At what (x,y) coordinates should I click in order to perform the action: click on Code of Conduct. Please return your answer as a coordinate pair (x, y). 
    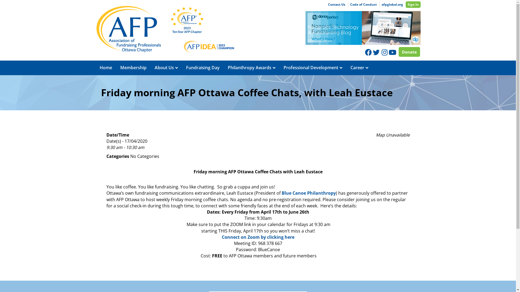
    Looking at the image, I should click on (363, 5).